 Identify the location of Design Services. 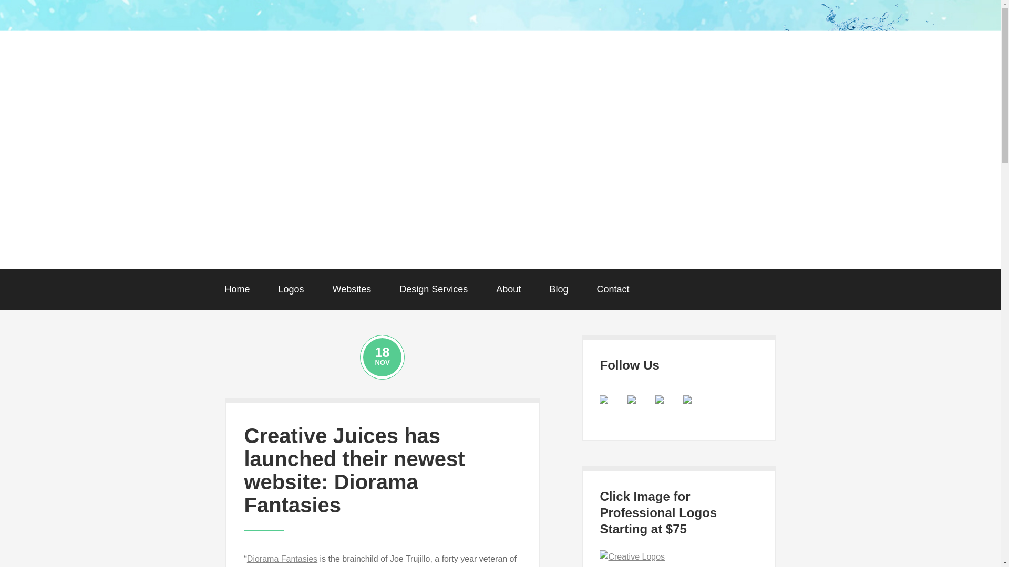
(434, 289).